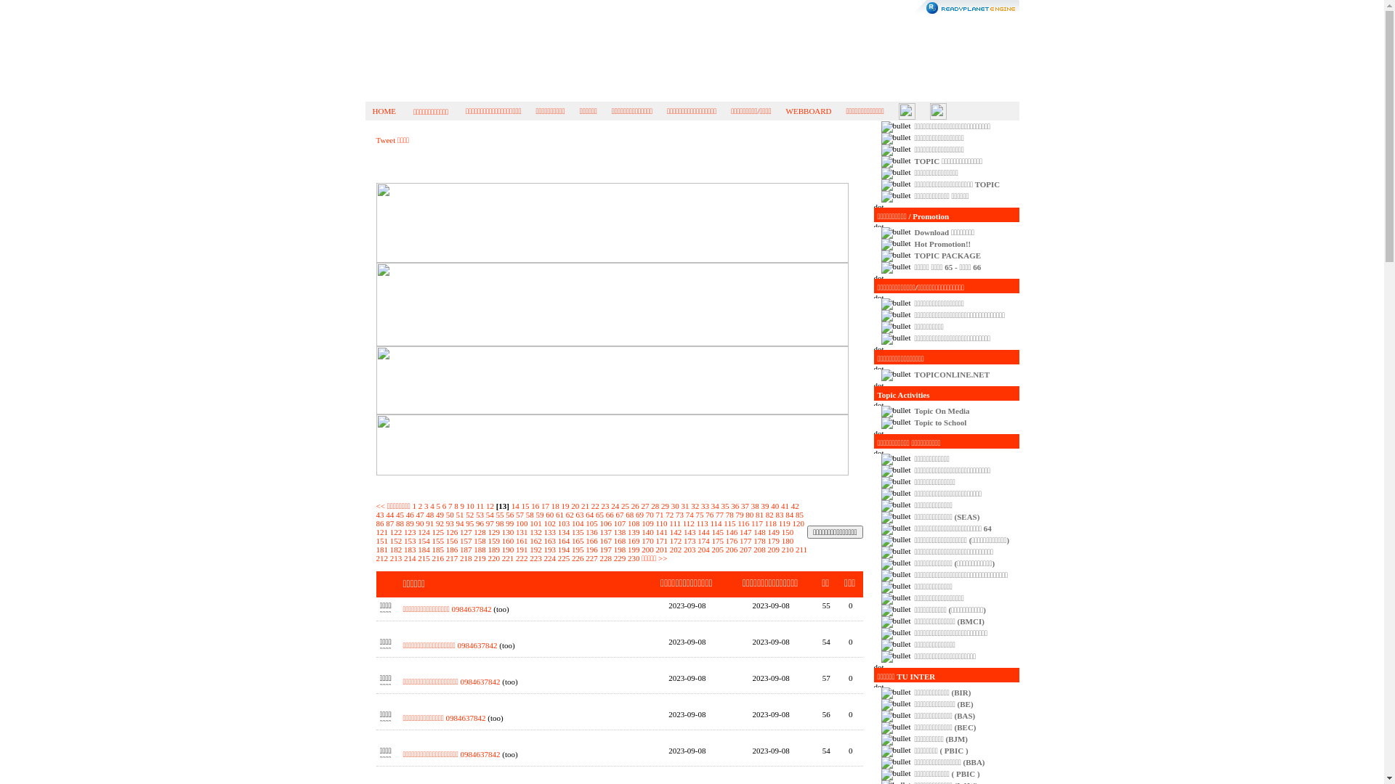 This screenshot has height=784, width=1395. What do you see at coordinates (437, 550) in the screenshot?
I see `185` at bounding box center [437, 550].